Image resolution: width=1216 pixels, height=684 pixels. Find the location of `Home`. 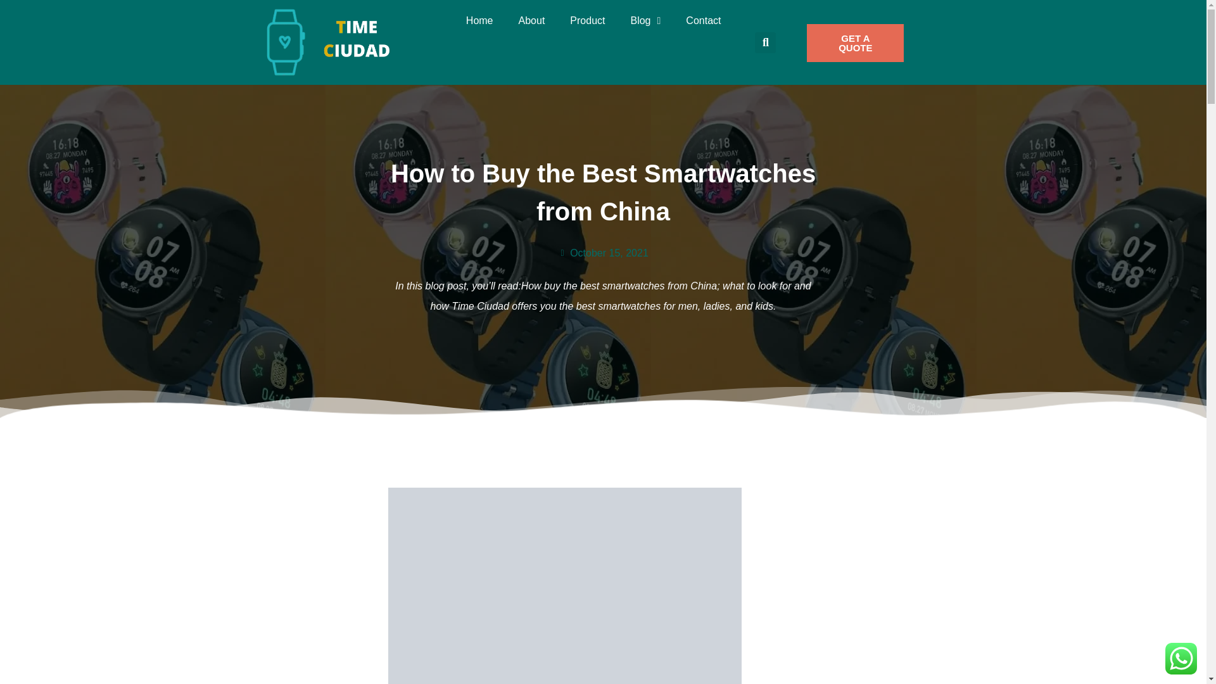

Home is located at coordinates (479, 20).